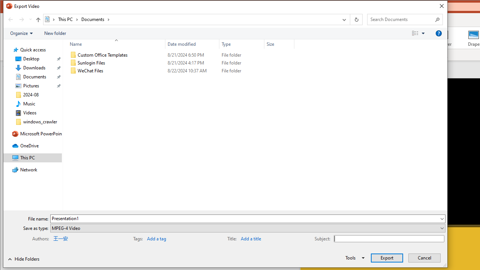  Describe the element at coordinates (30, 19) in the screenshot. I see `Recent locations` at that location.